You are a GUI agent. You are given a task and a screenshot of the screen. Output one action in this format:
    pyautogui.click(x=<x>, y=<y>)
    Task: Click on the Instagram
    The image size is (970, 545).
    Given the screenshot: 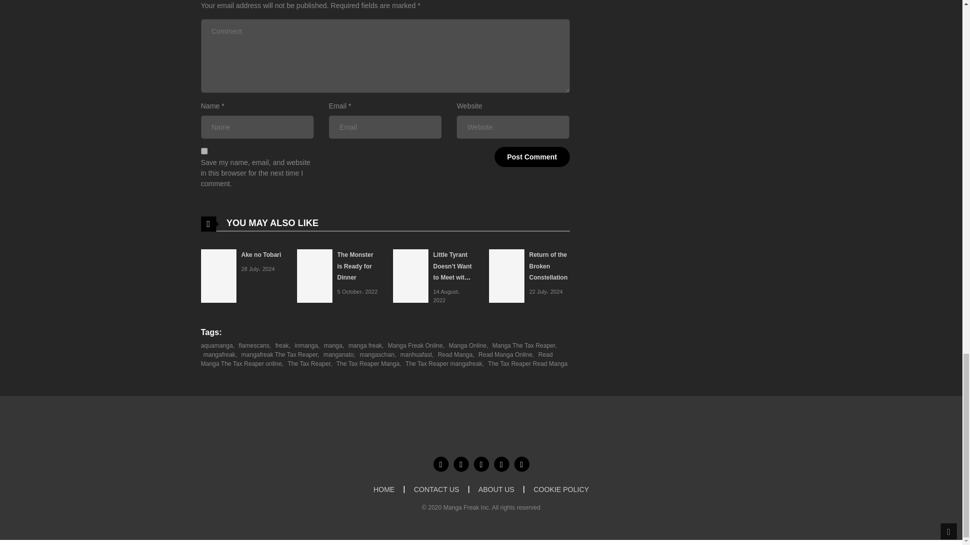 What is the action you would take?
    pyautogui.click(x=521, y=464)
    